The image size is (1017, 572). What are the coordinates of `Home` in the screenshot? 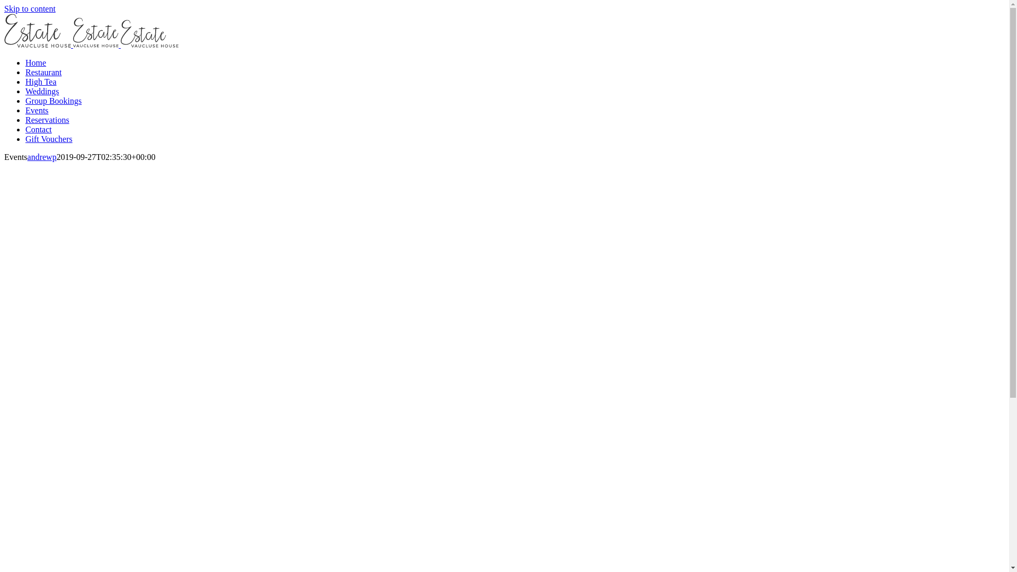 It's located at (36, 62).